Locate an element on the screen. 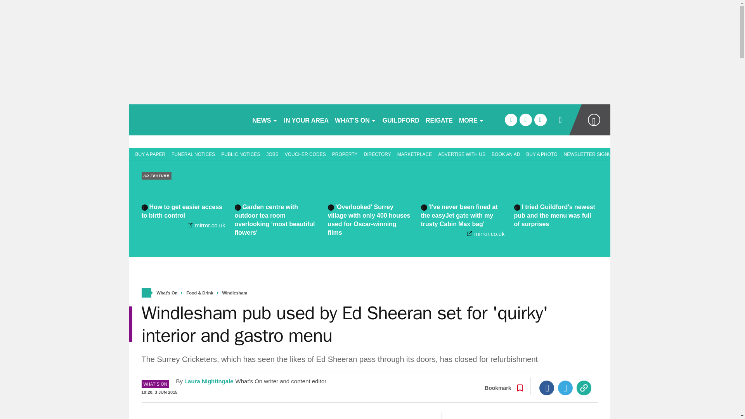 The width and height of the screenshot is (745, 419). IN YOUR AREA is located at coordinates (307, 119).